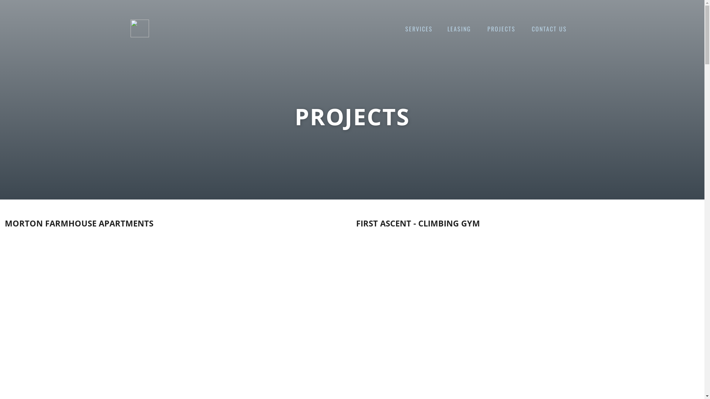 This screenshot has height=399, width=710. I want to click on FIRST ASCENT - CLIMBING GYM, so click(422, 223).